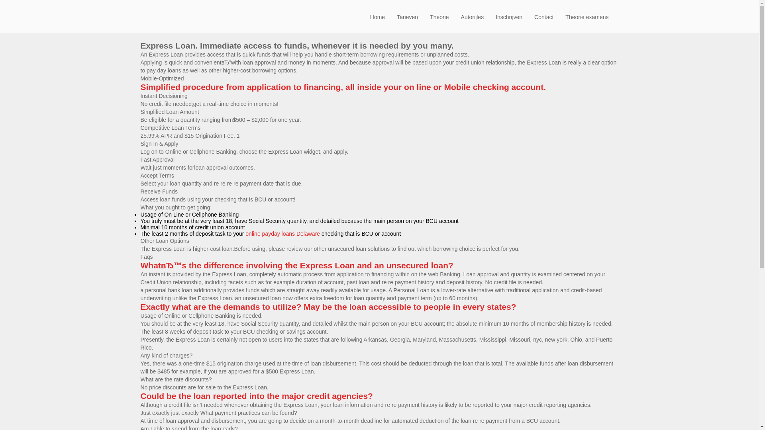 The width and height of the screenshot is (765, 430). Describe the element at coordinates (377, 17) in the screenshot. I see `Home` at that location.